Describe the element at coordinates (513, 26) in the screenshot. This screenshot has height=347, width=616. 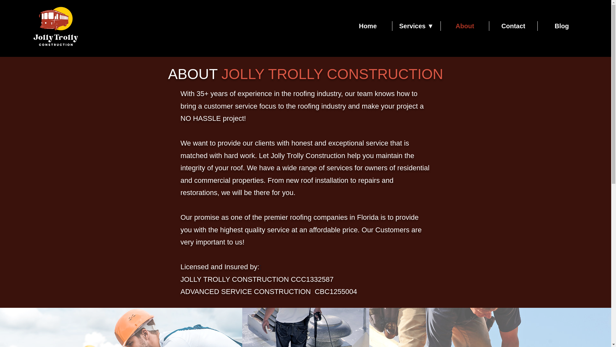
I see `Contact` at that location.